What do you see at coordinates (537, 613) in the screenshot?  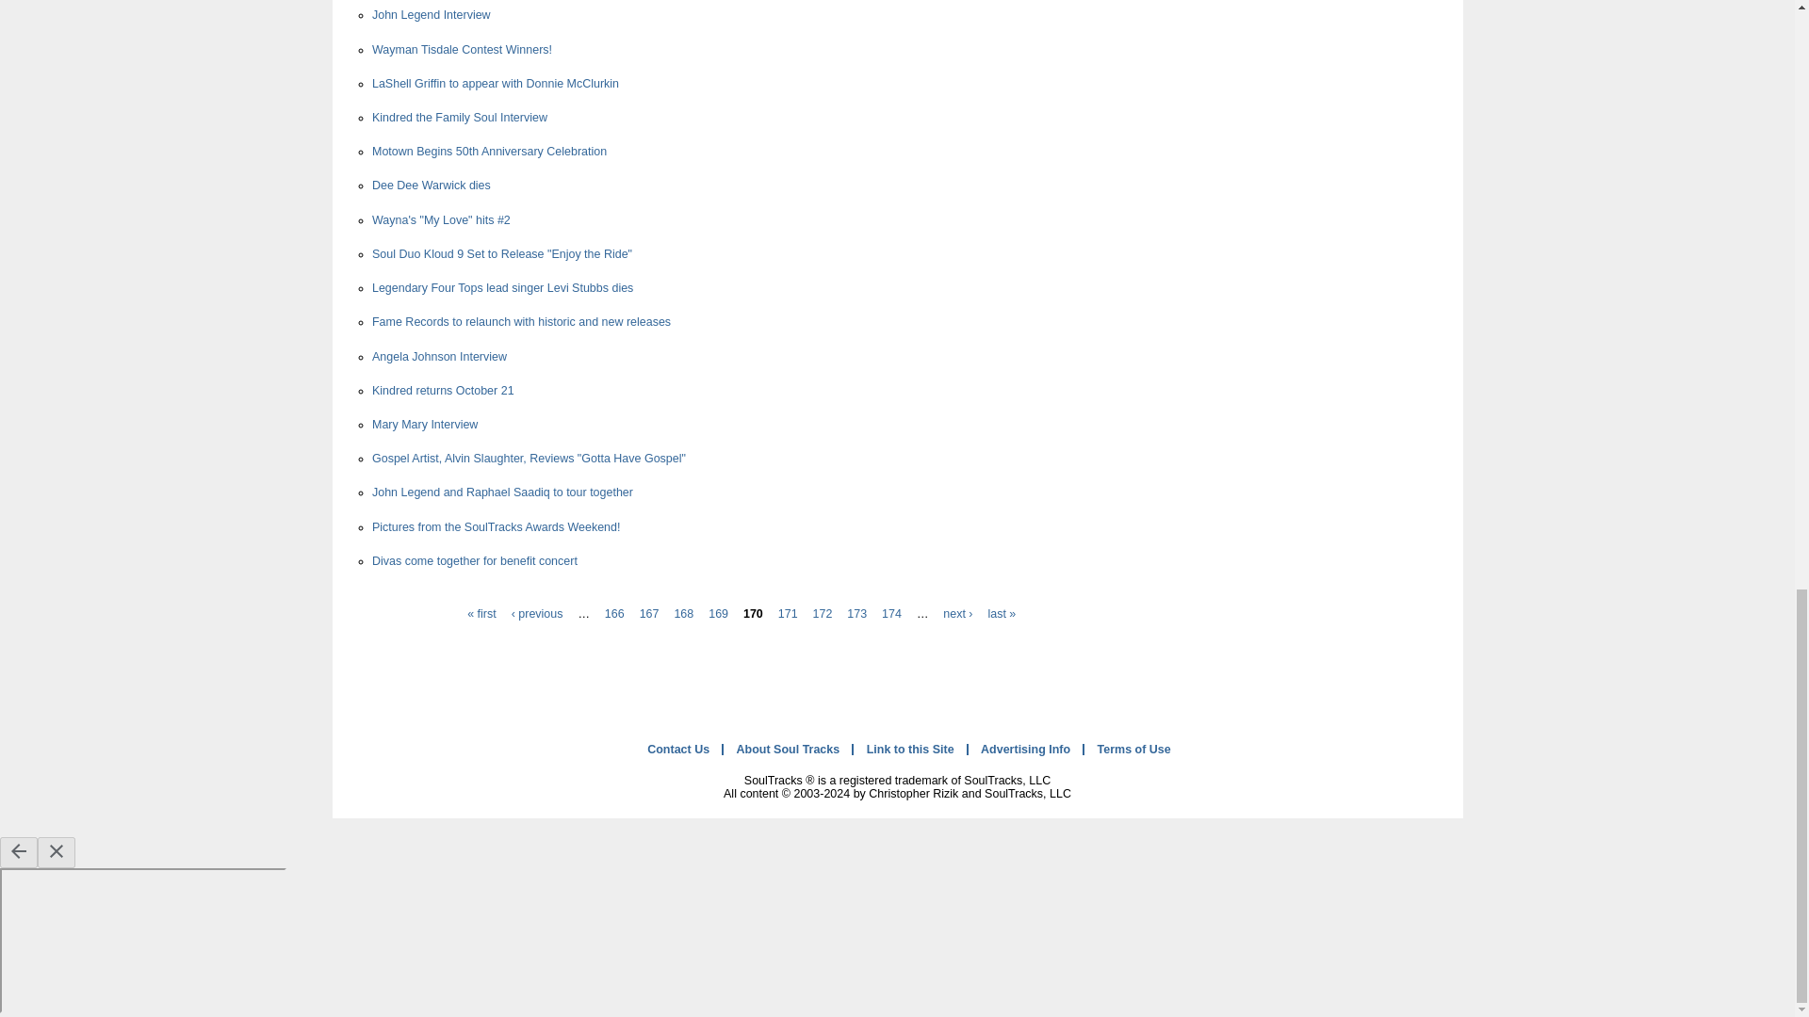 I see `Go to previous page` at bounding box center [537, 613].